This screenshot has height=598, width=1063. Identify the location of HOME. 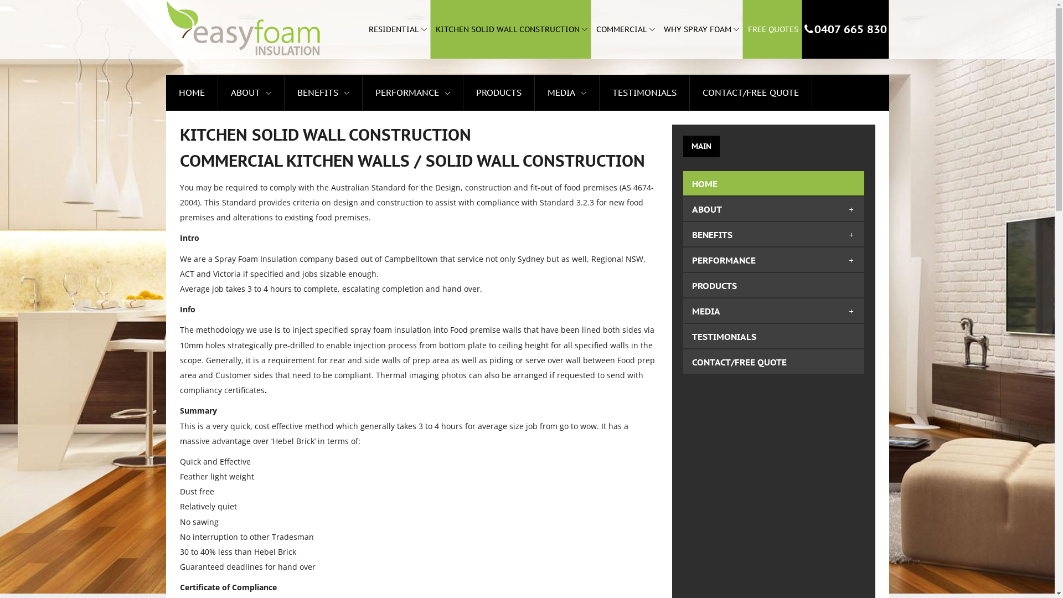
(192, 93).